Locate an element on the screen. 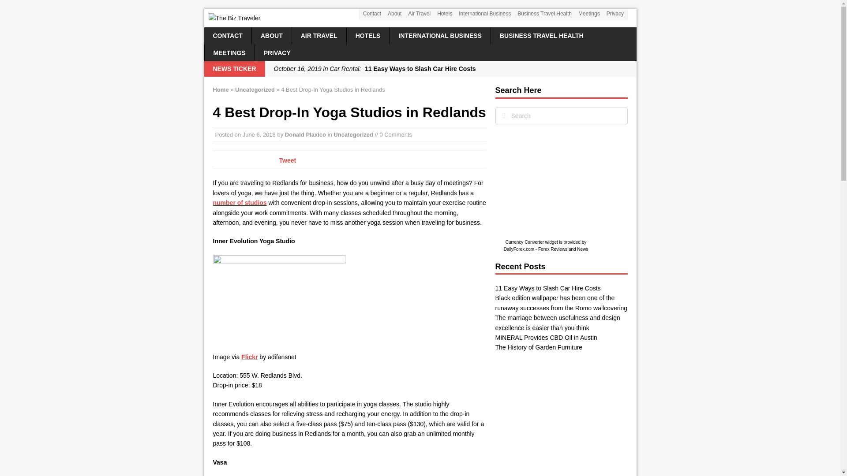 This screenshot has width=847, height=476. Flickr is located at coordinates (249, 357).